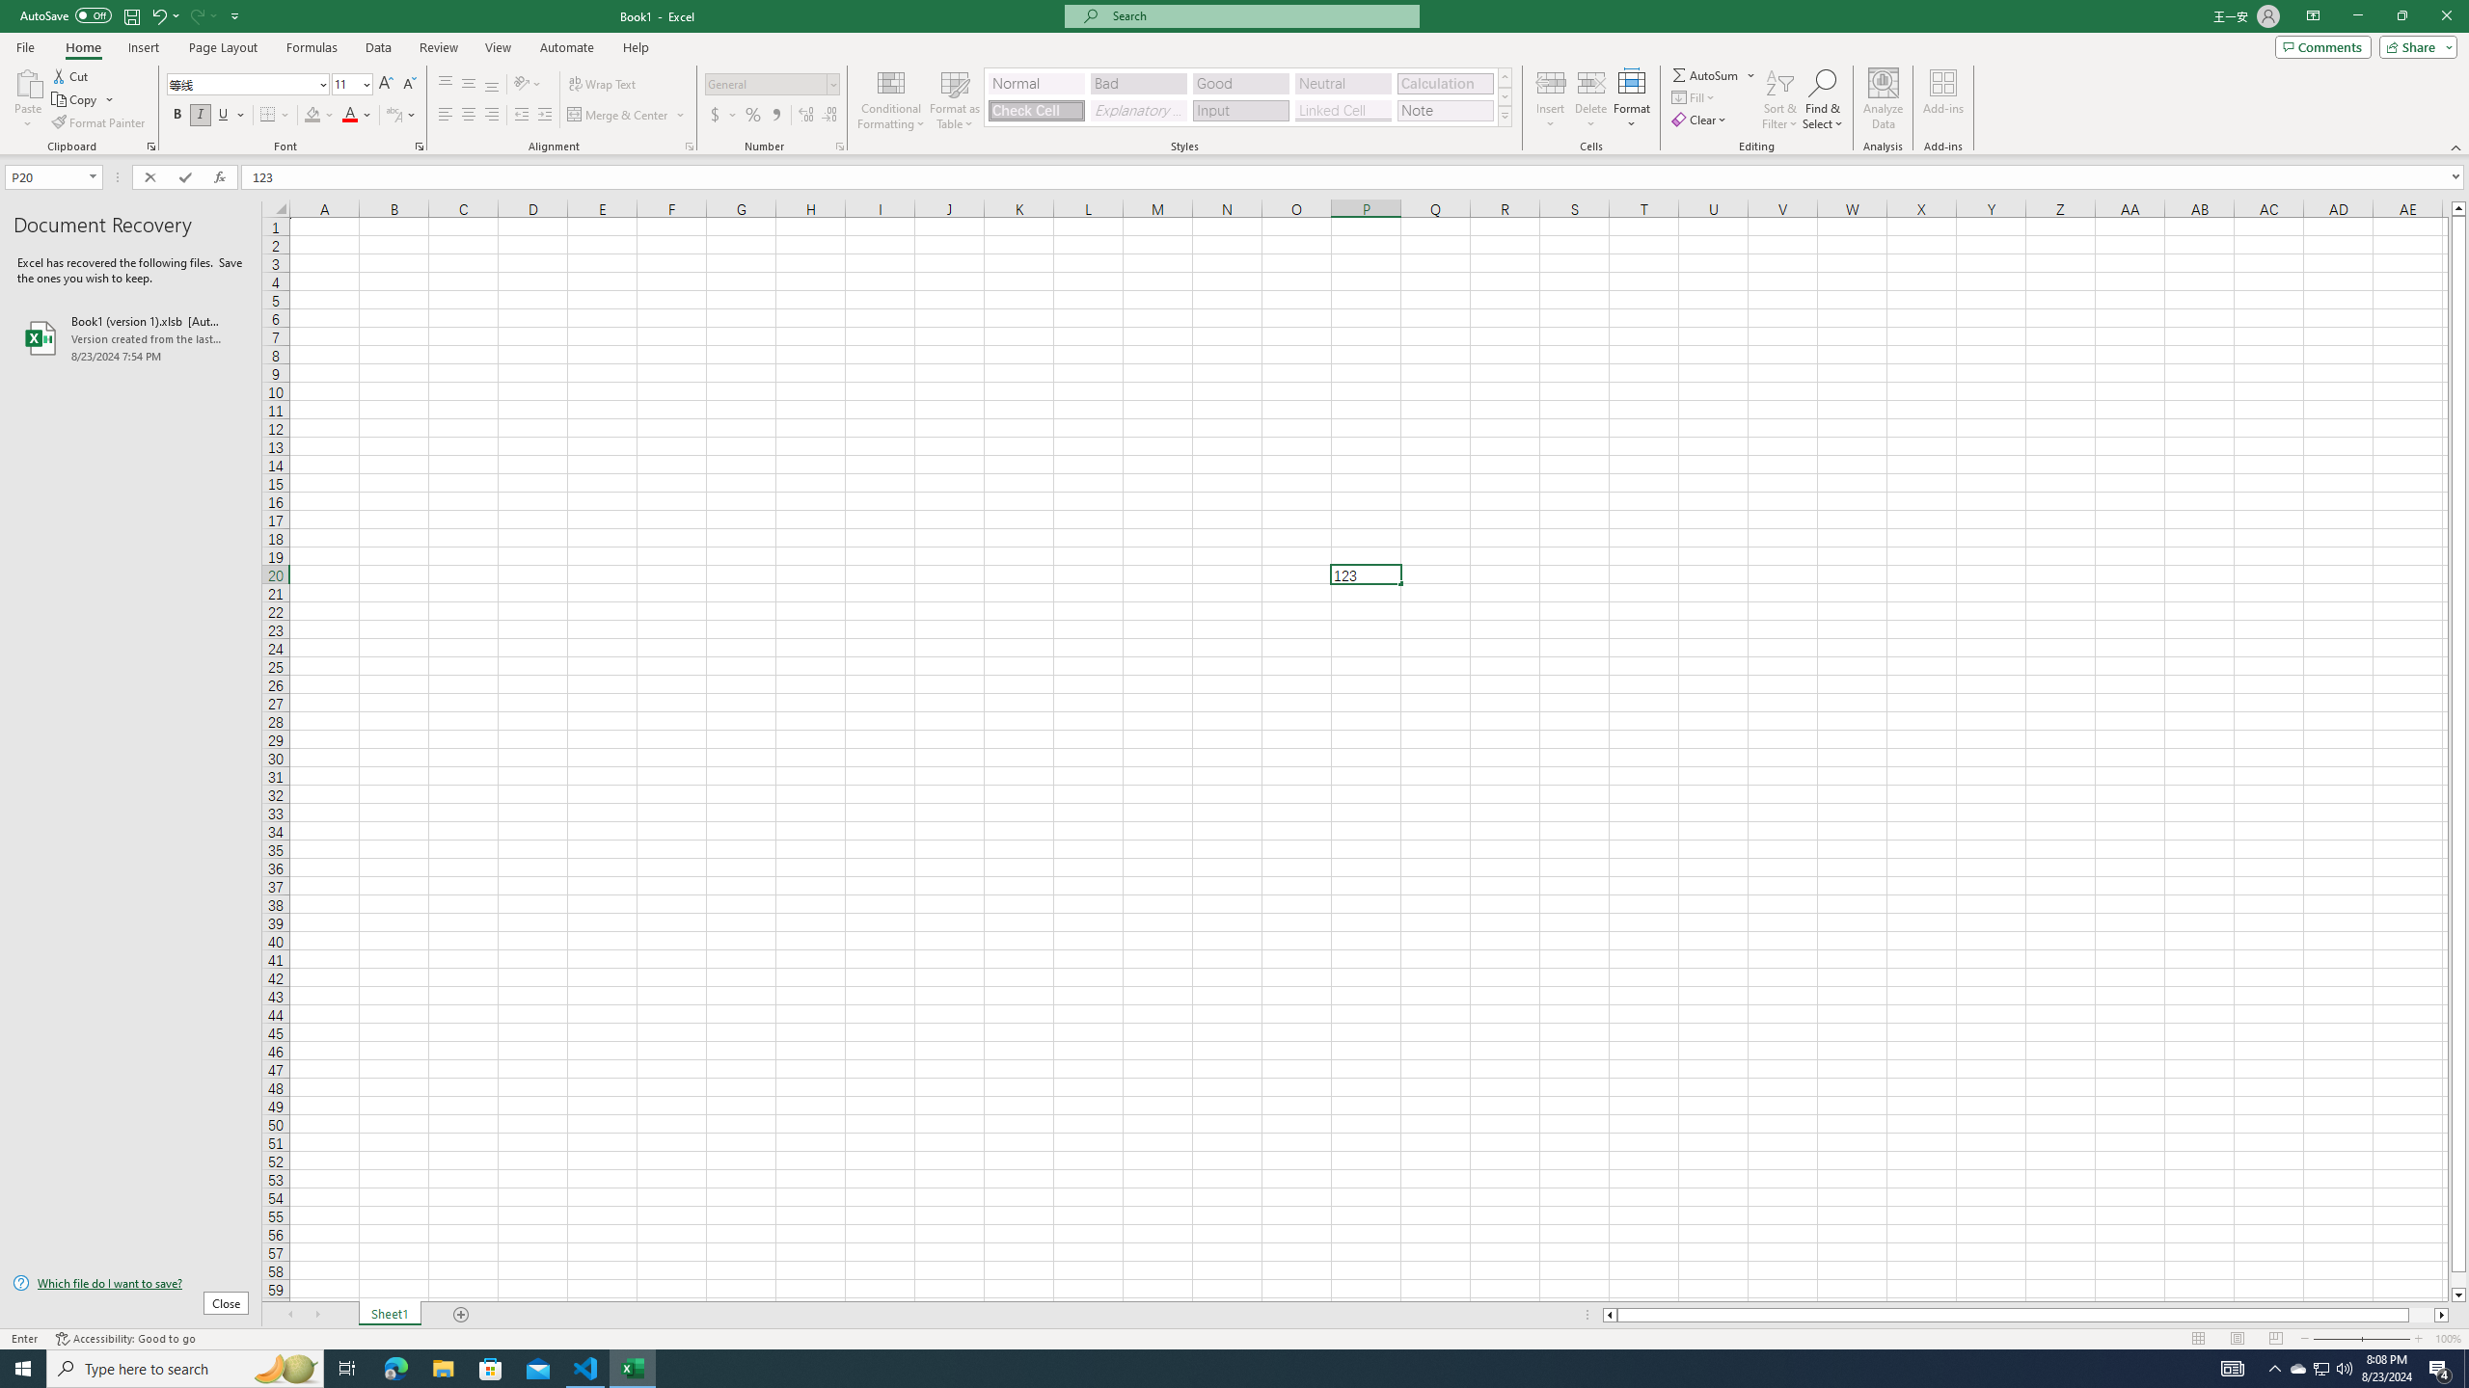  I want to click on Column left, so click(1608, 1315).